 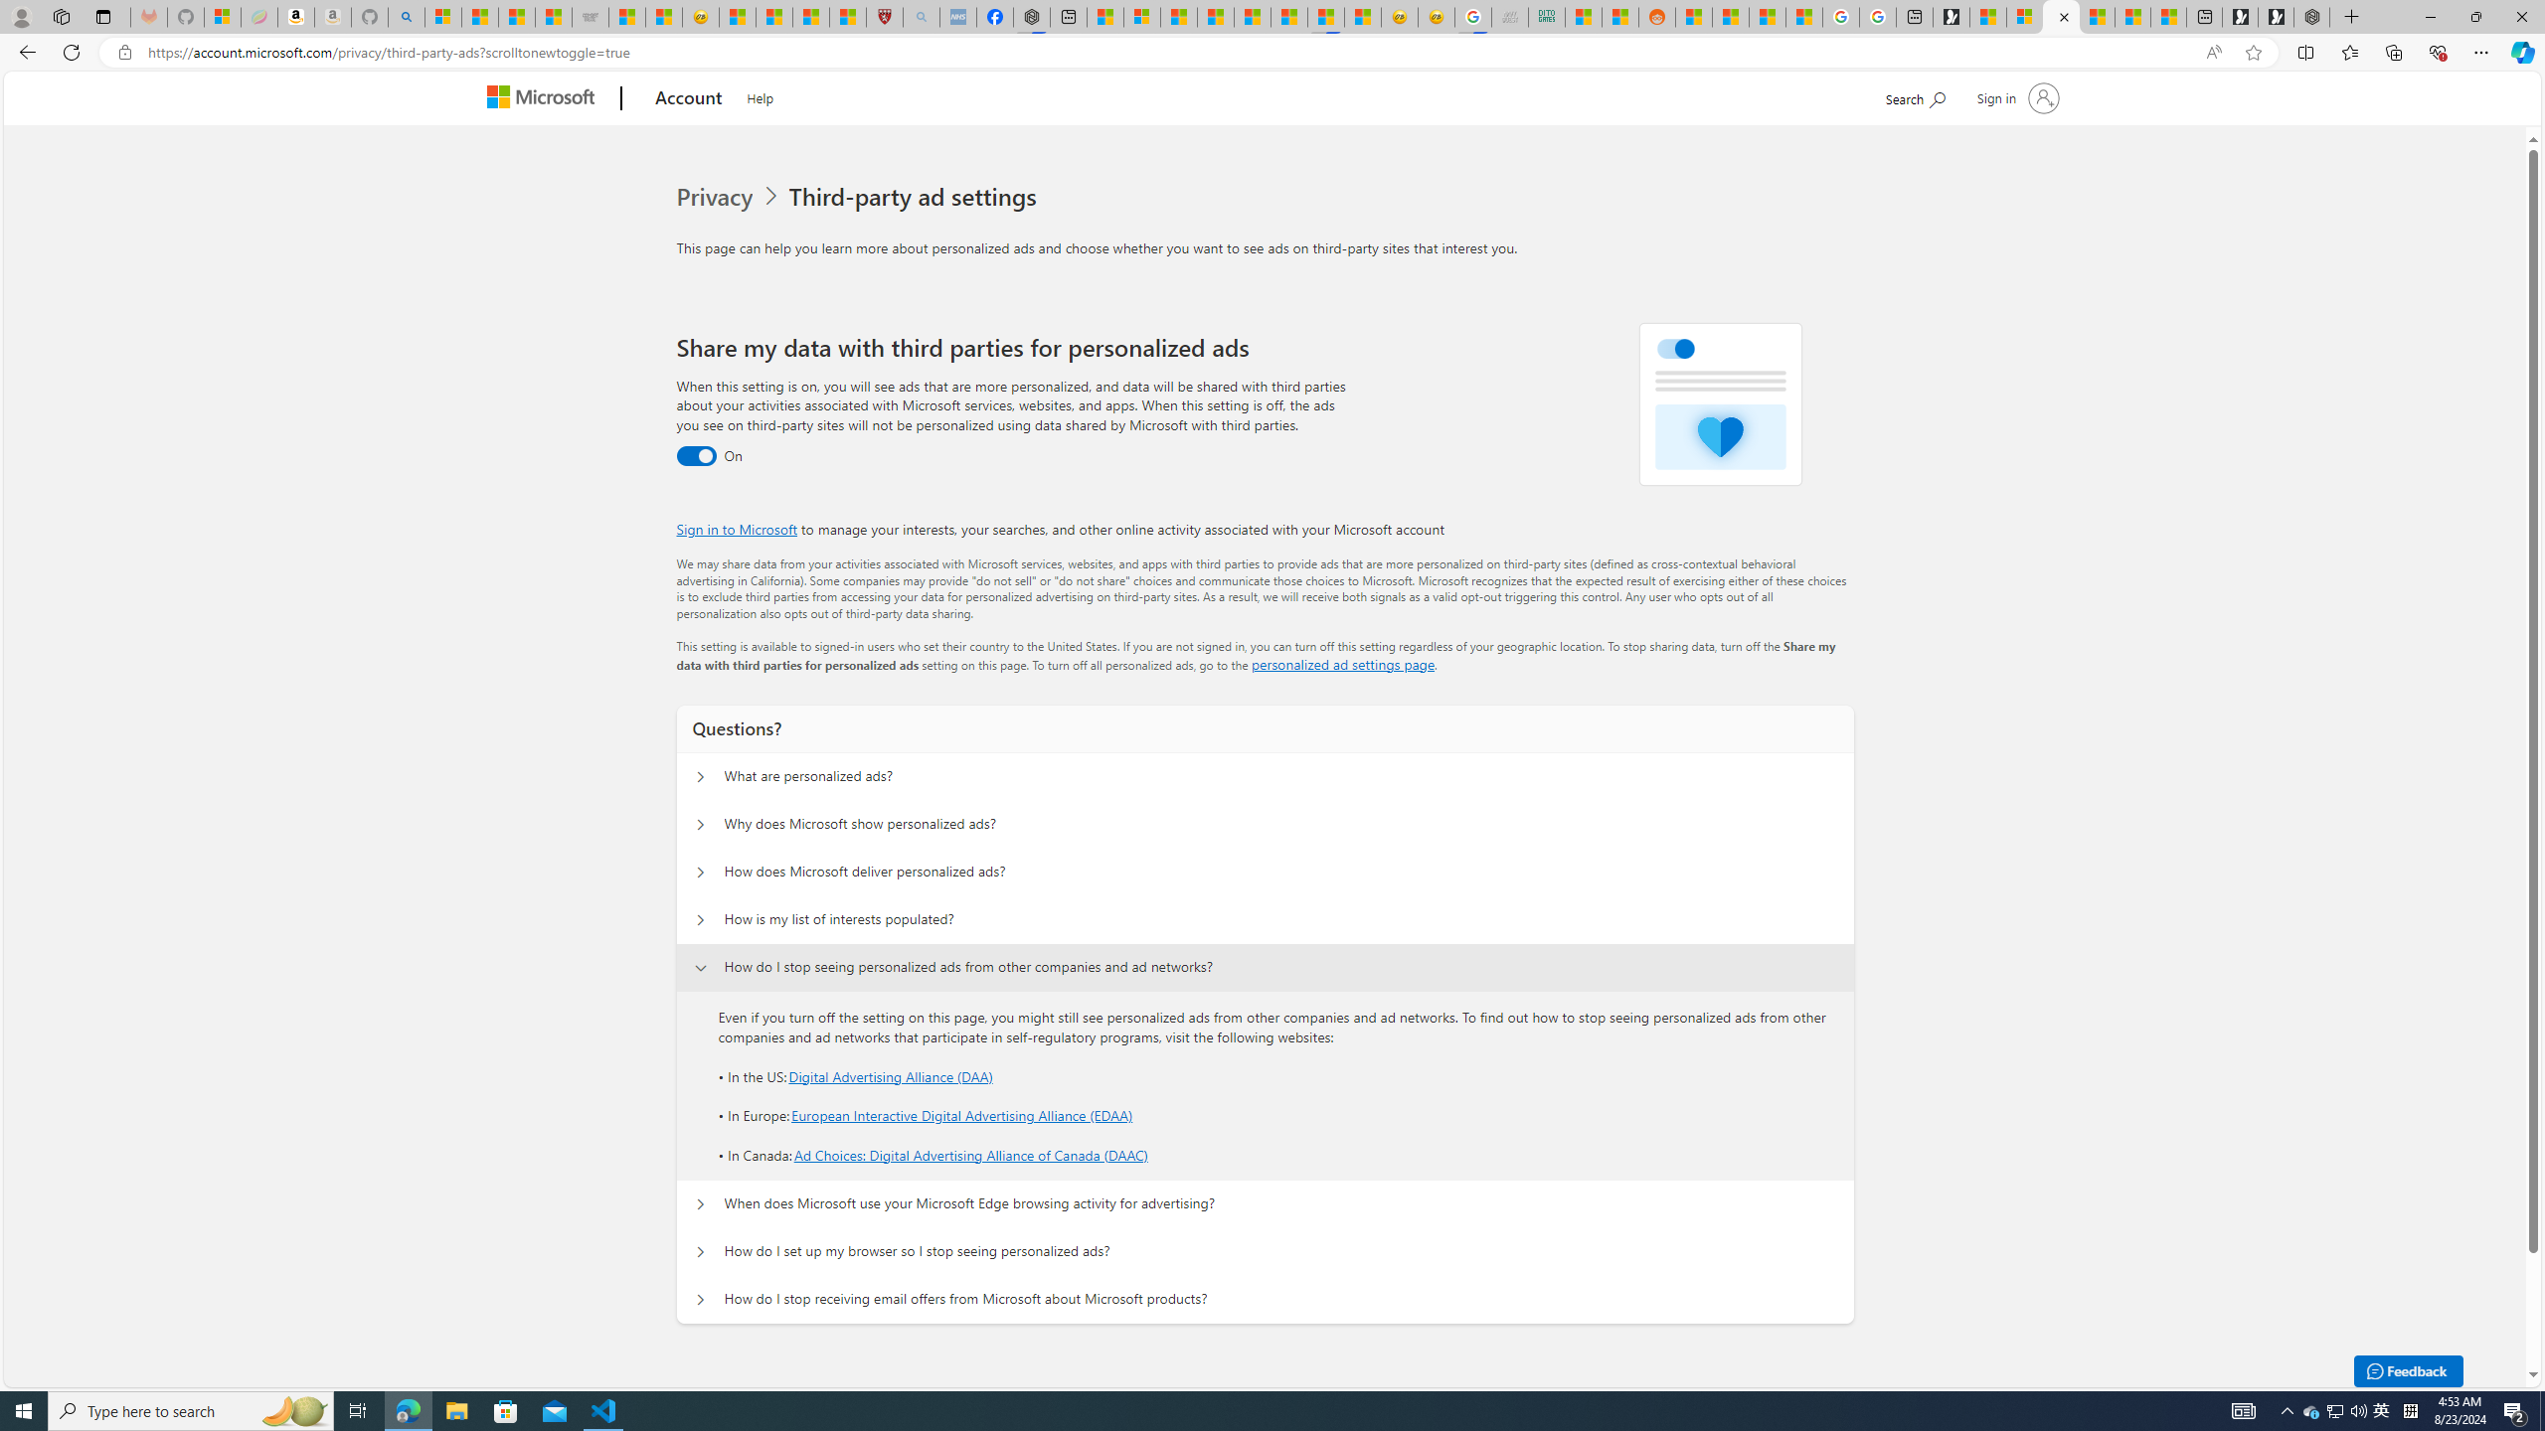 What do you see at coordinates (738, 529) in the screenshot?
I see `Sign in to Microsoft` at bounding box center [738, 529].